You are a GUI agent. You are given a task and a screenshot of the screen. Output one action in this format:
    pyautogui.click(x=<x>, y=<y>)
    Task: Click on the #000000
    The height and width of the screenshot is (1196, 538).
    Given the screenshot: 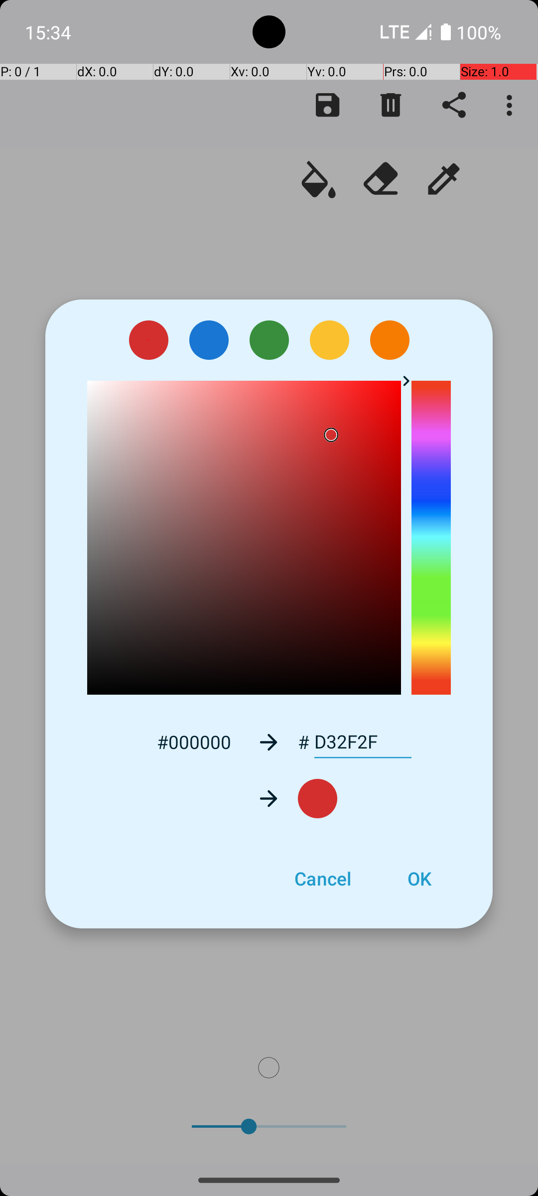 What is the action you would take?
    pyautogui.click(x=194, y=742)
    